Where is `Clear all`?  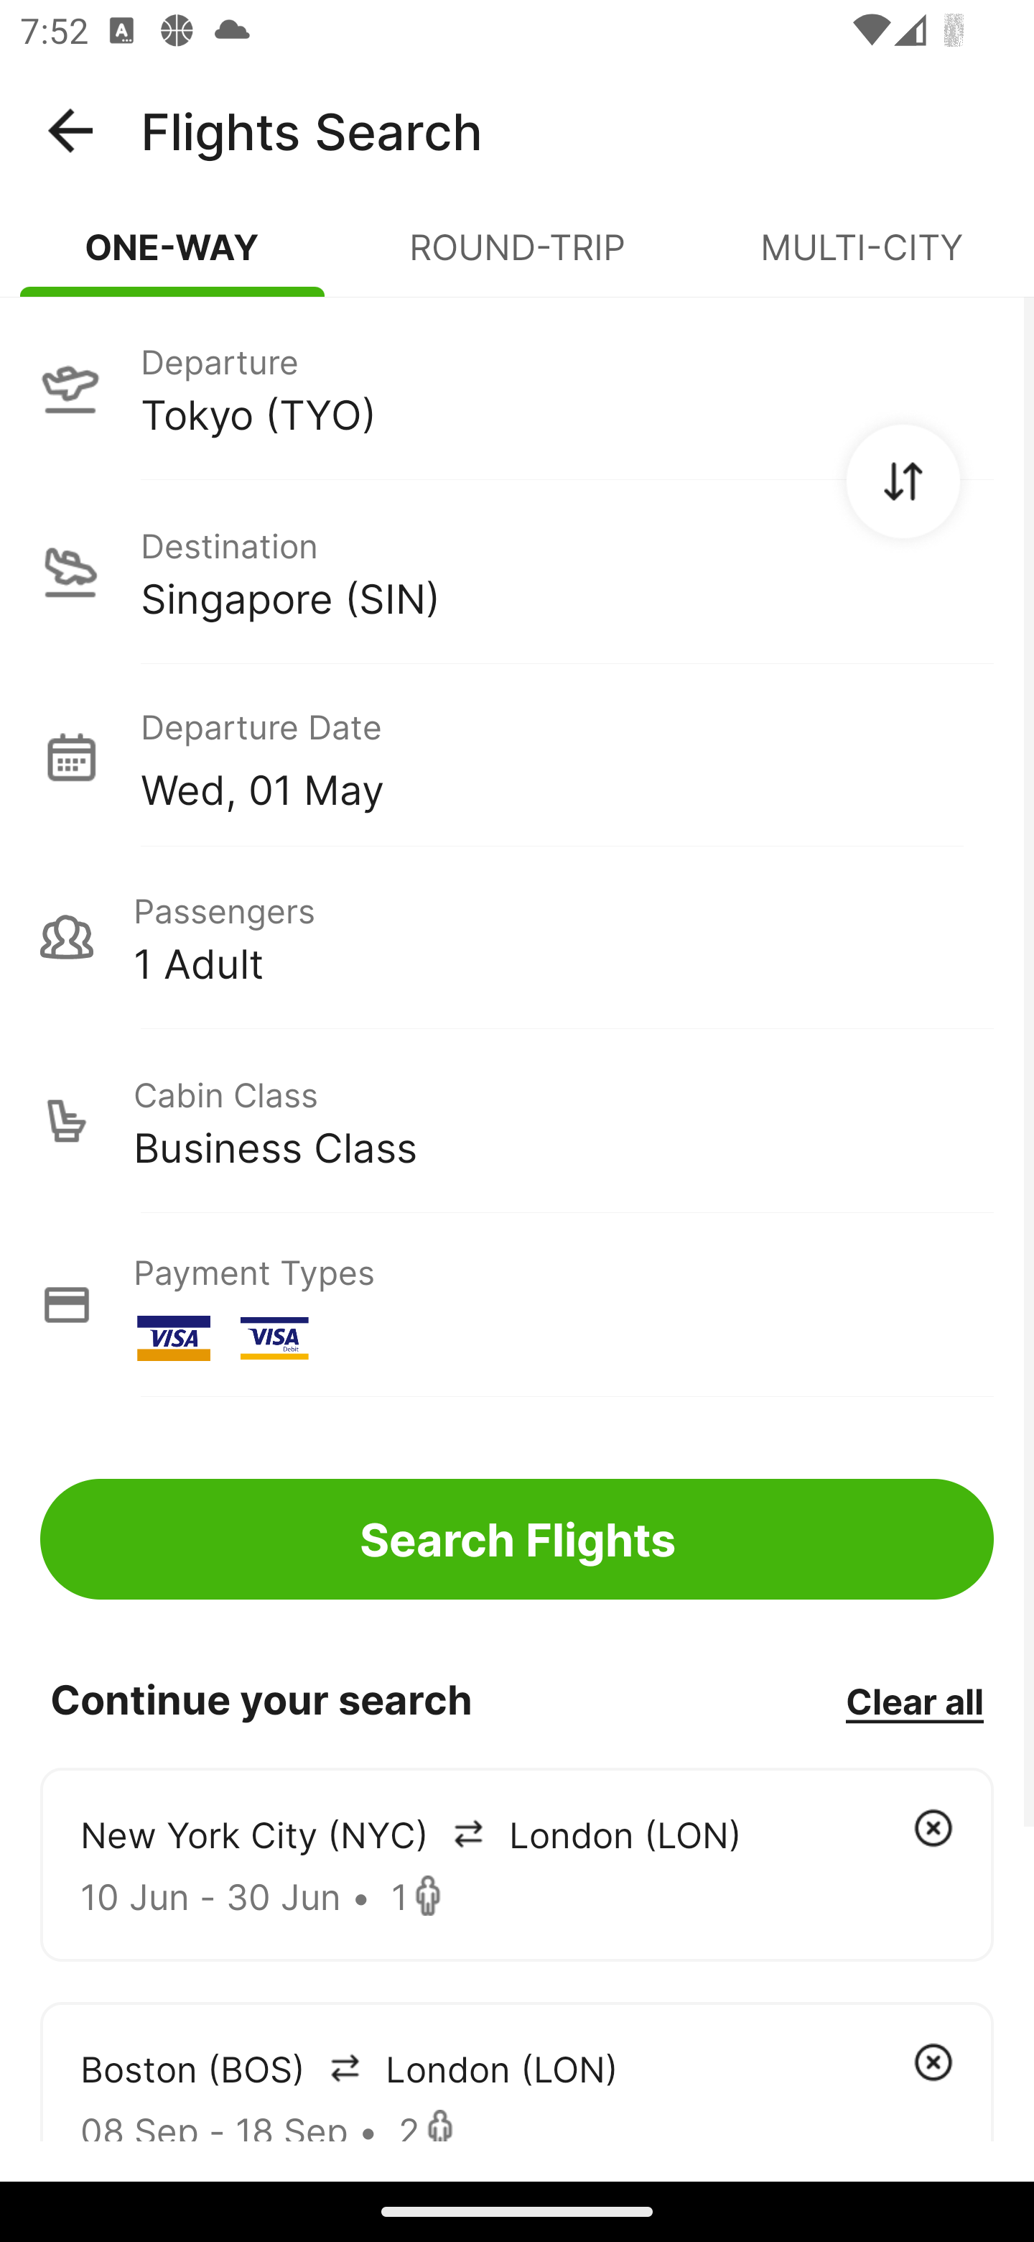
Clear all is located at coordinates (914, 1700).